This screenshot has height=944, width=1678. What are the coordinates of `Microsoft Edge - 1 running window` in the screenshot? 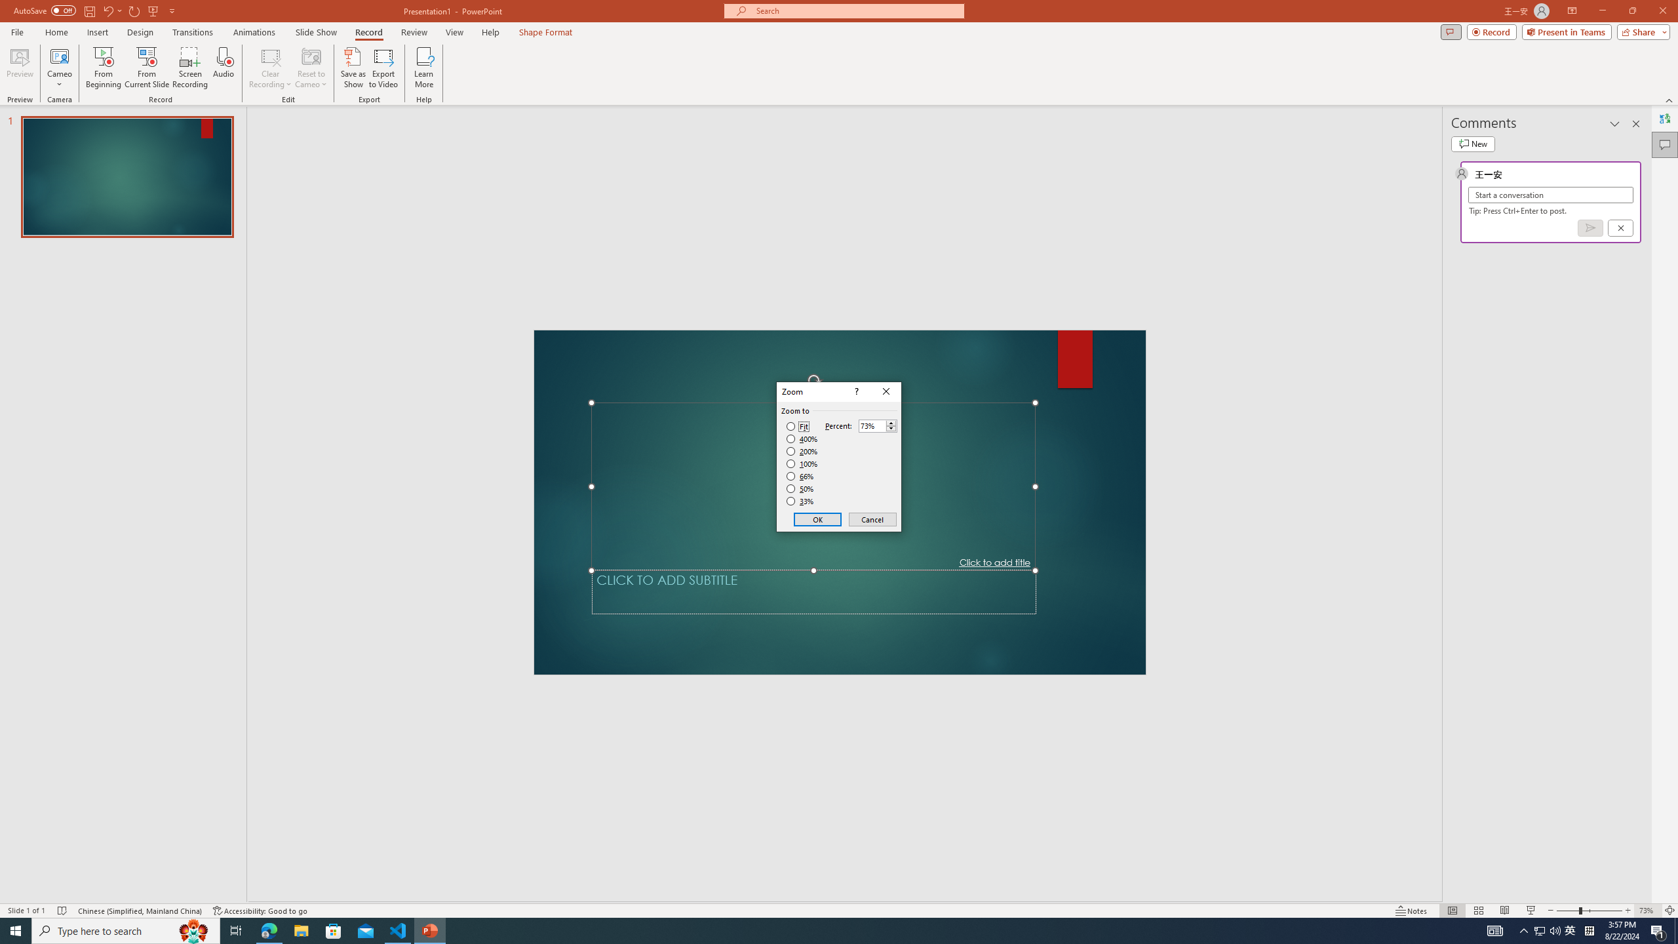 It's located at (16, 931).